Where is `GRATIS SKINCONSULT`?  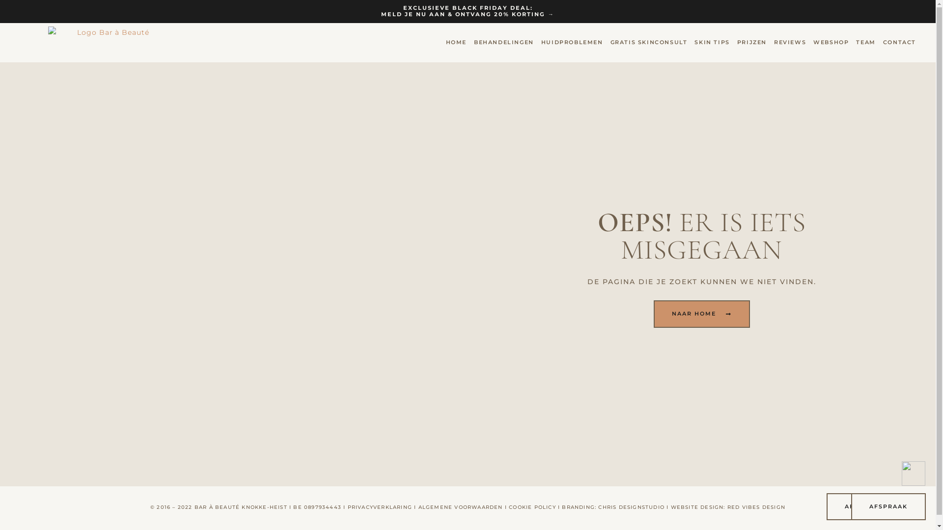 GRATIS SKINCONSULT is located at coordinates (649, 42).